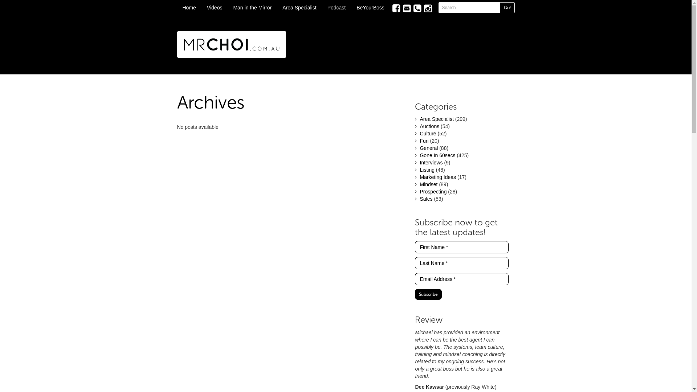 This screenshot has height=392, width=697. Describe the element at coordinates (429, 126) in the screenshot. I see `Auctions` at that location.